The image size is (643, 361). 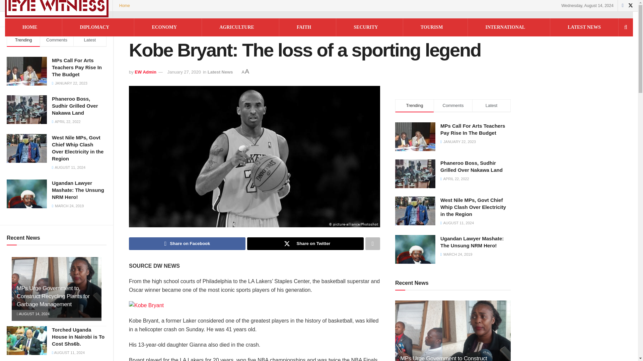 What do you see at coordinates (78, 337) in the screenshot?
I see `Torched Uganda House in Nairobi is To Cost Shs6b.` at bounding box center [78, 337].